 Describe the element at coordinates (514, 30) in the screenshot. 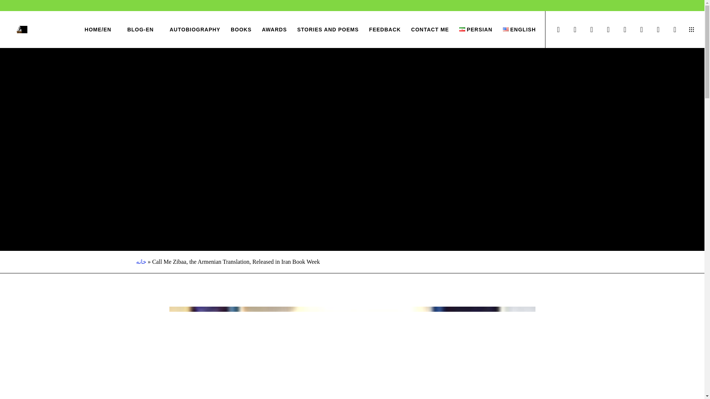

I see `ENGLISH` at that location.